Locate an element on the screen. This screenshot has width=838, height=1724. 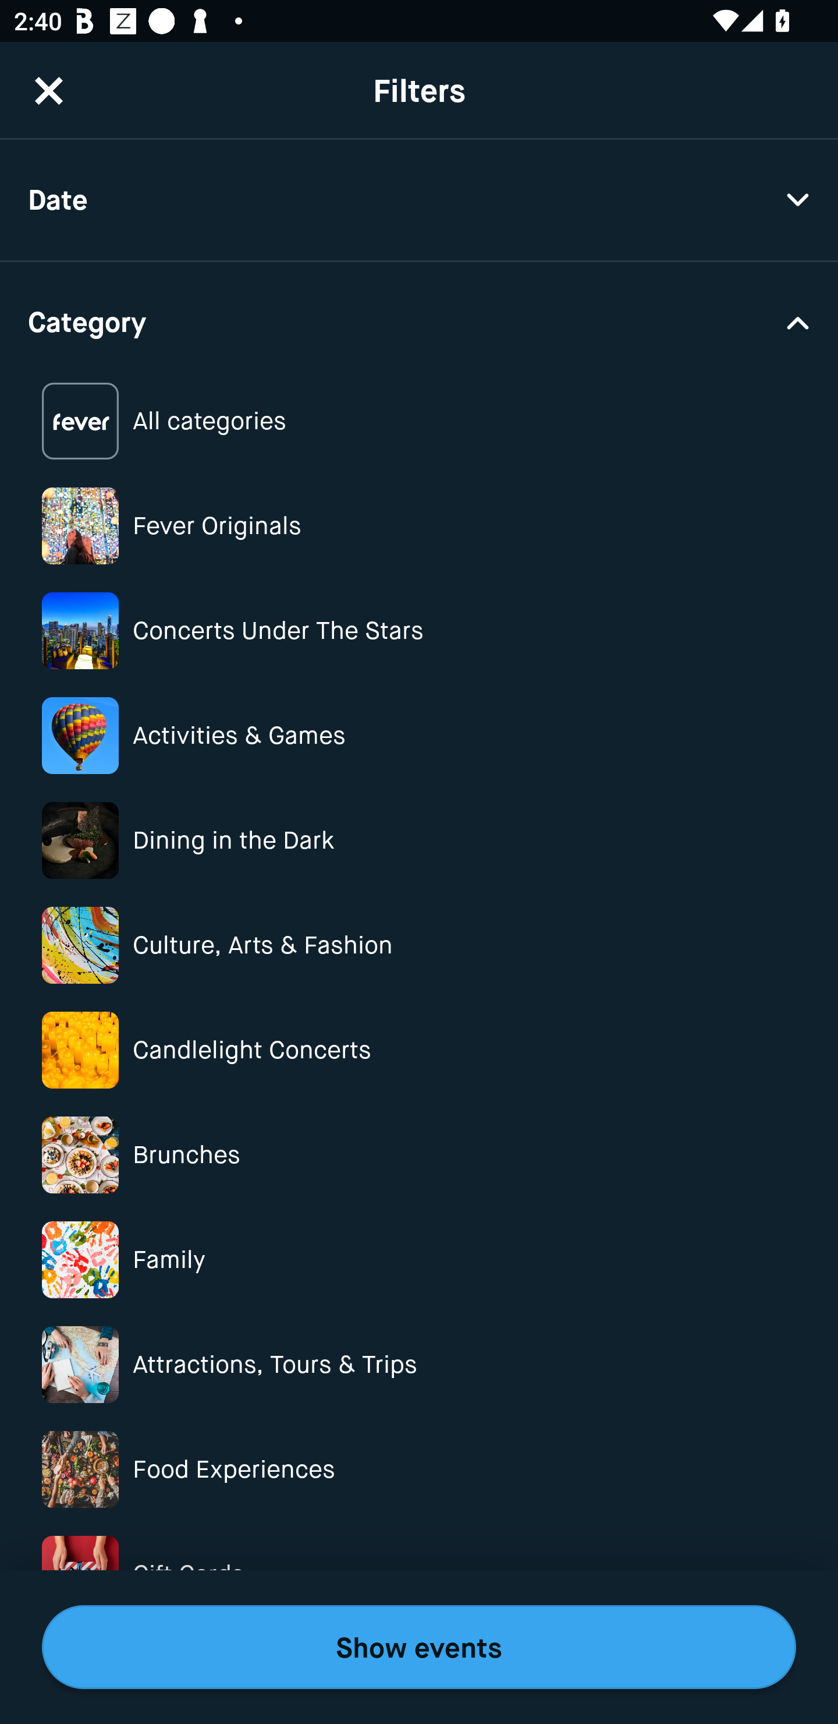
Category Image Concerts Under The Stars is located at coordinates (419, 631).